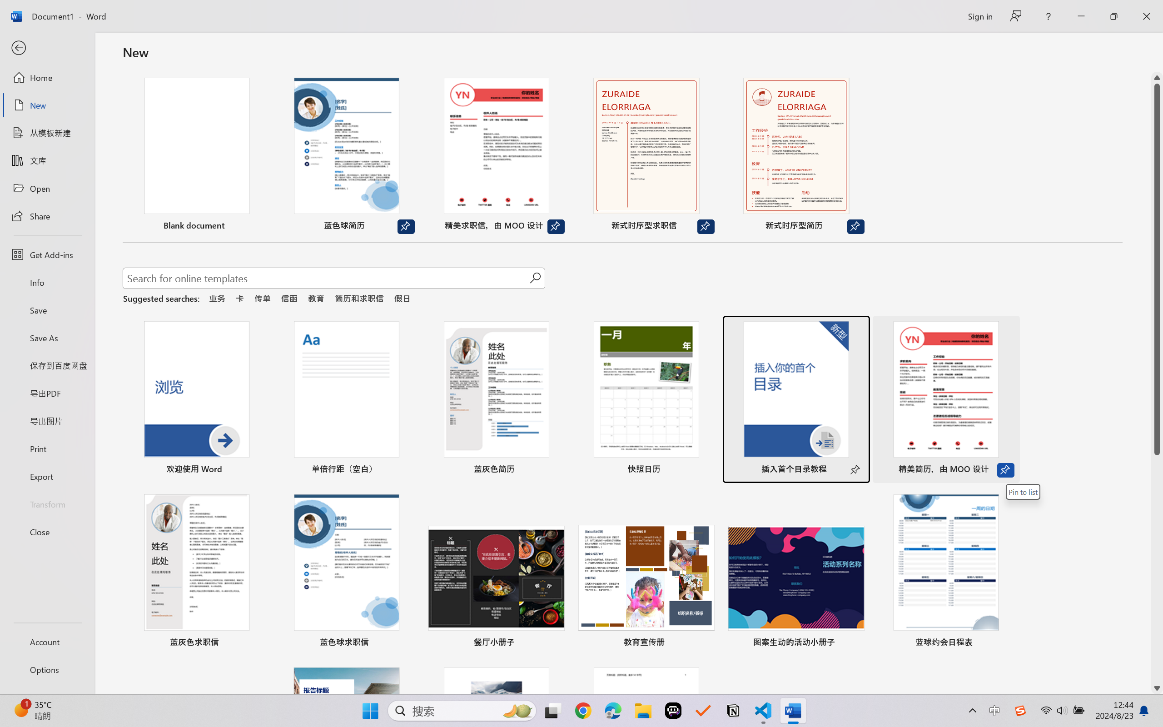 Image resolution: width=1163 pixels, height=727 pixels. Describe the element at coordinates (1005, 643) in the screenshot. I see `Pin to list` at that location.